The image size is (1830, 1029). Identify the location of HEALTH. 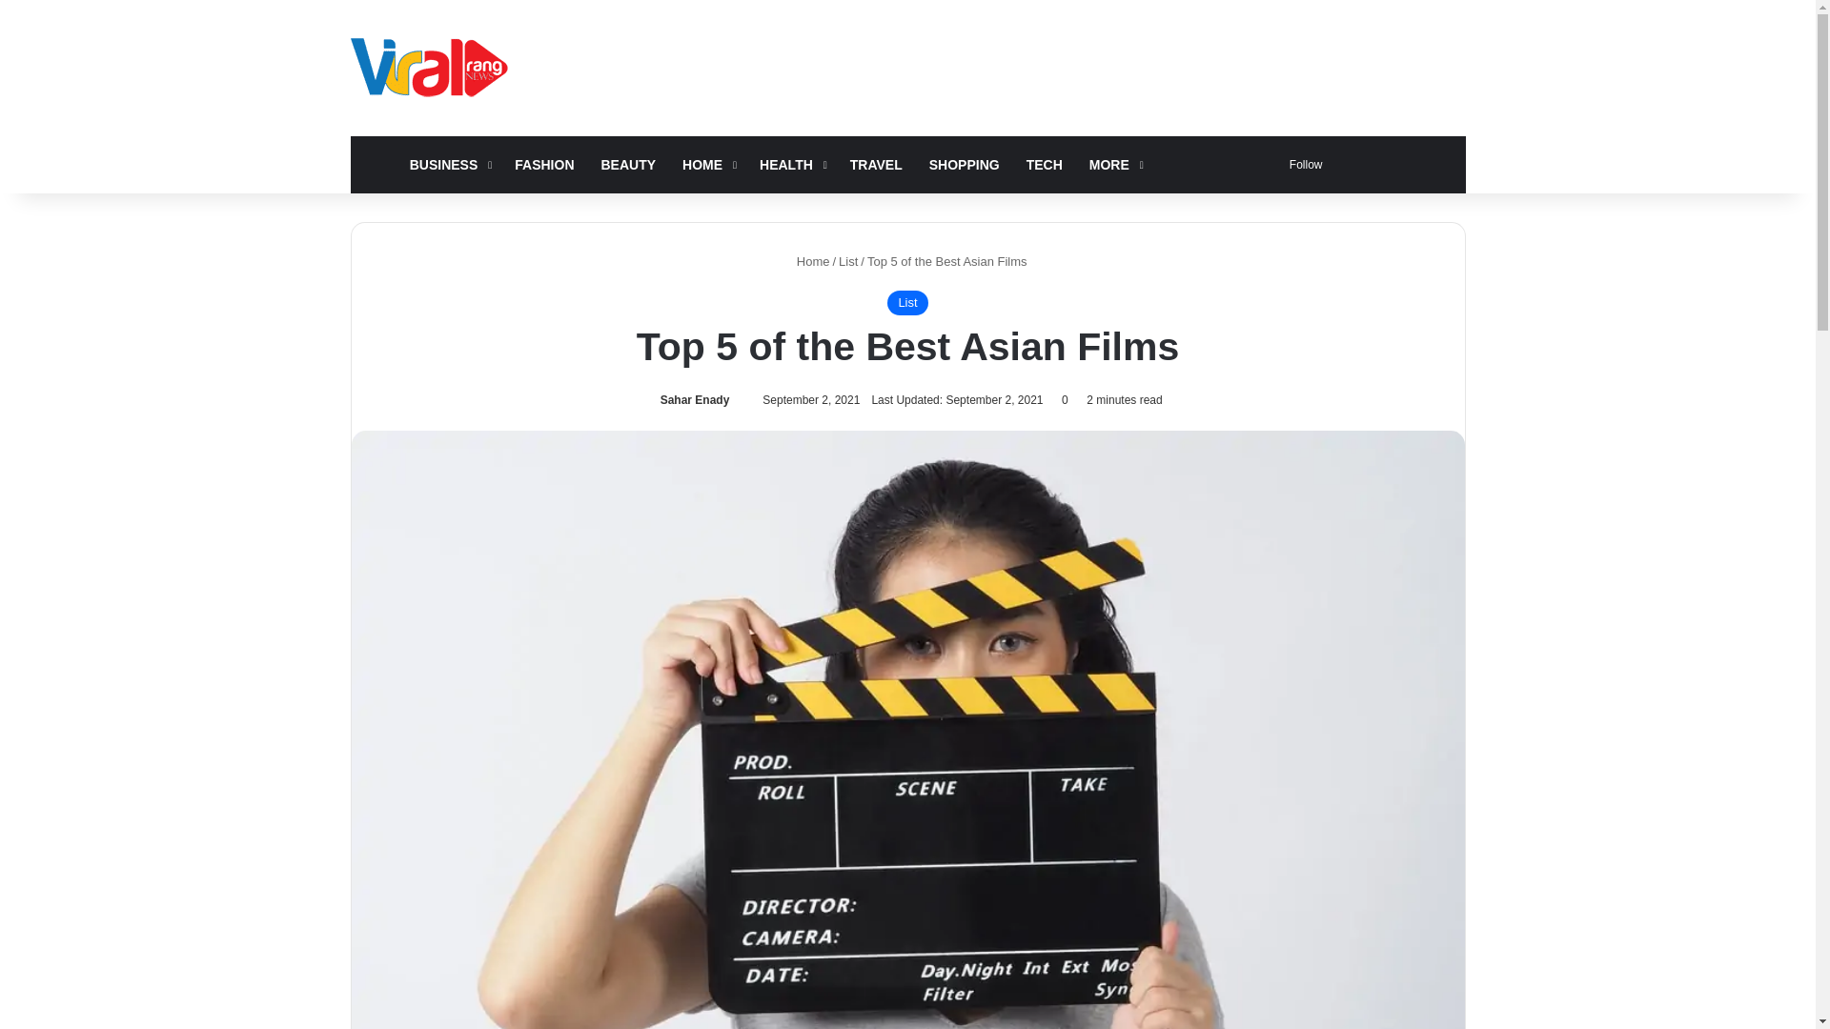
(791, 164).